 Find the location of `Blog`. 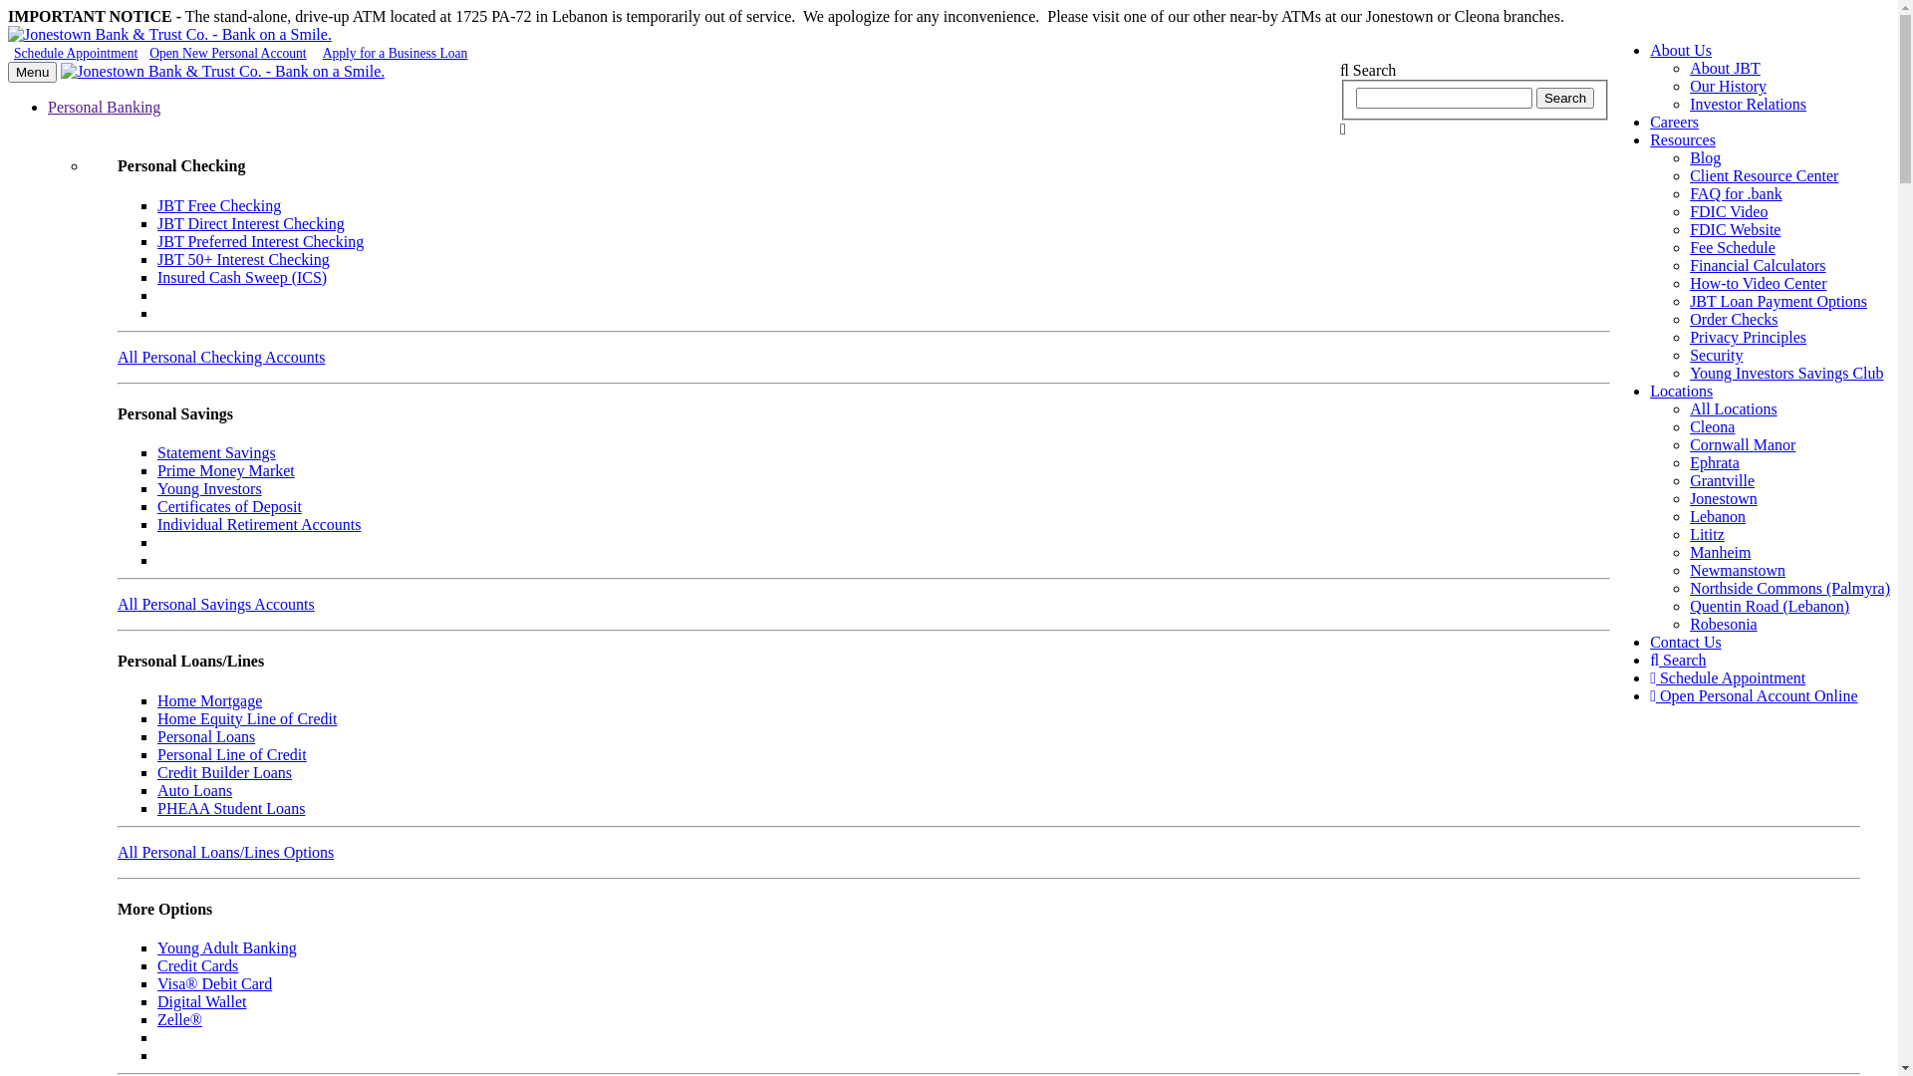

Blog is located at coordinates (1706, 157).